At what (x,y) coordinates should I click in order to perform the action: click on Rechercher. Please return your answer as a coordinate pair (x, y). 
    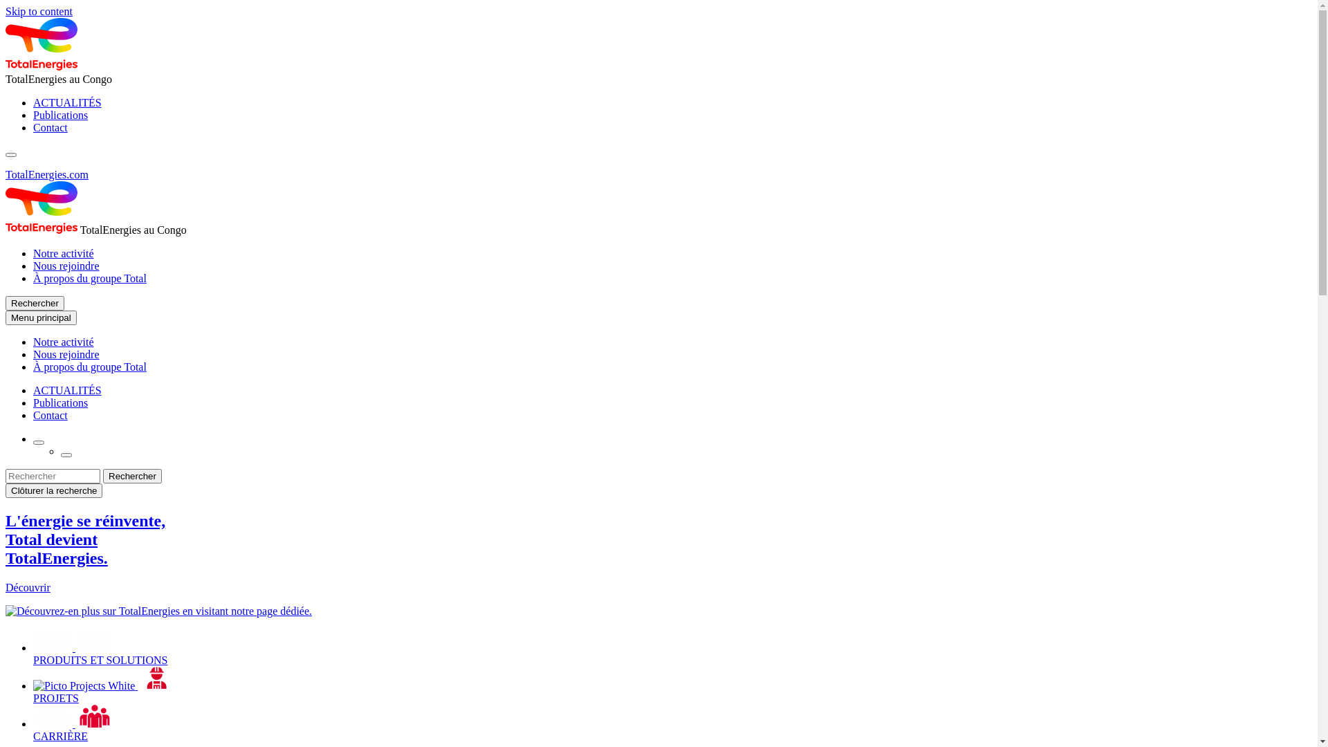
    Looking at the image, I should click on (133, 476).